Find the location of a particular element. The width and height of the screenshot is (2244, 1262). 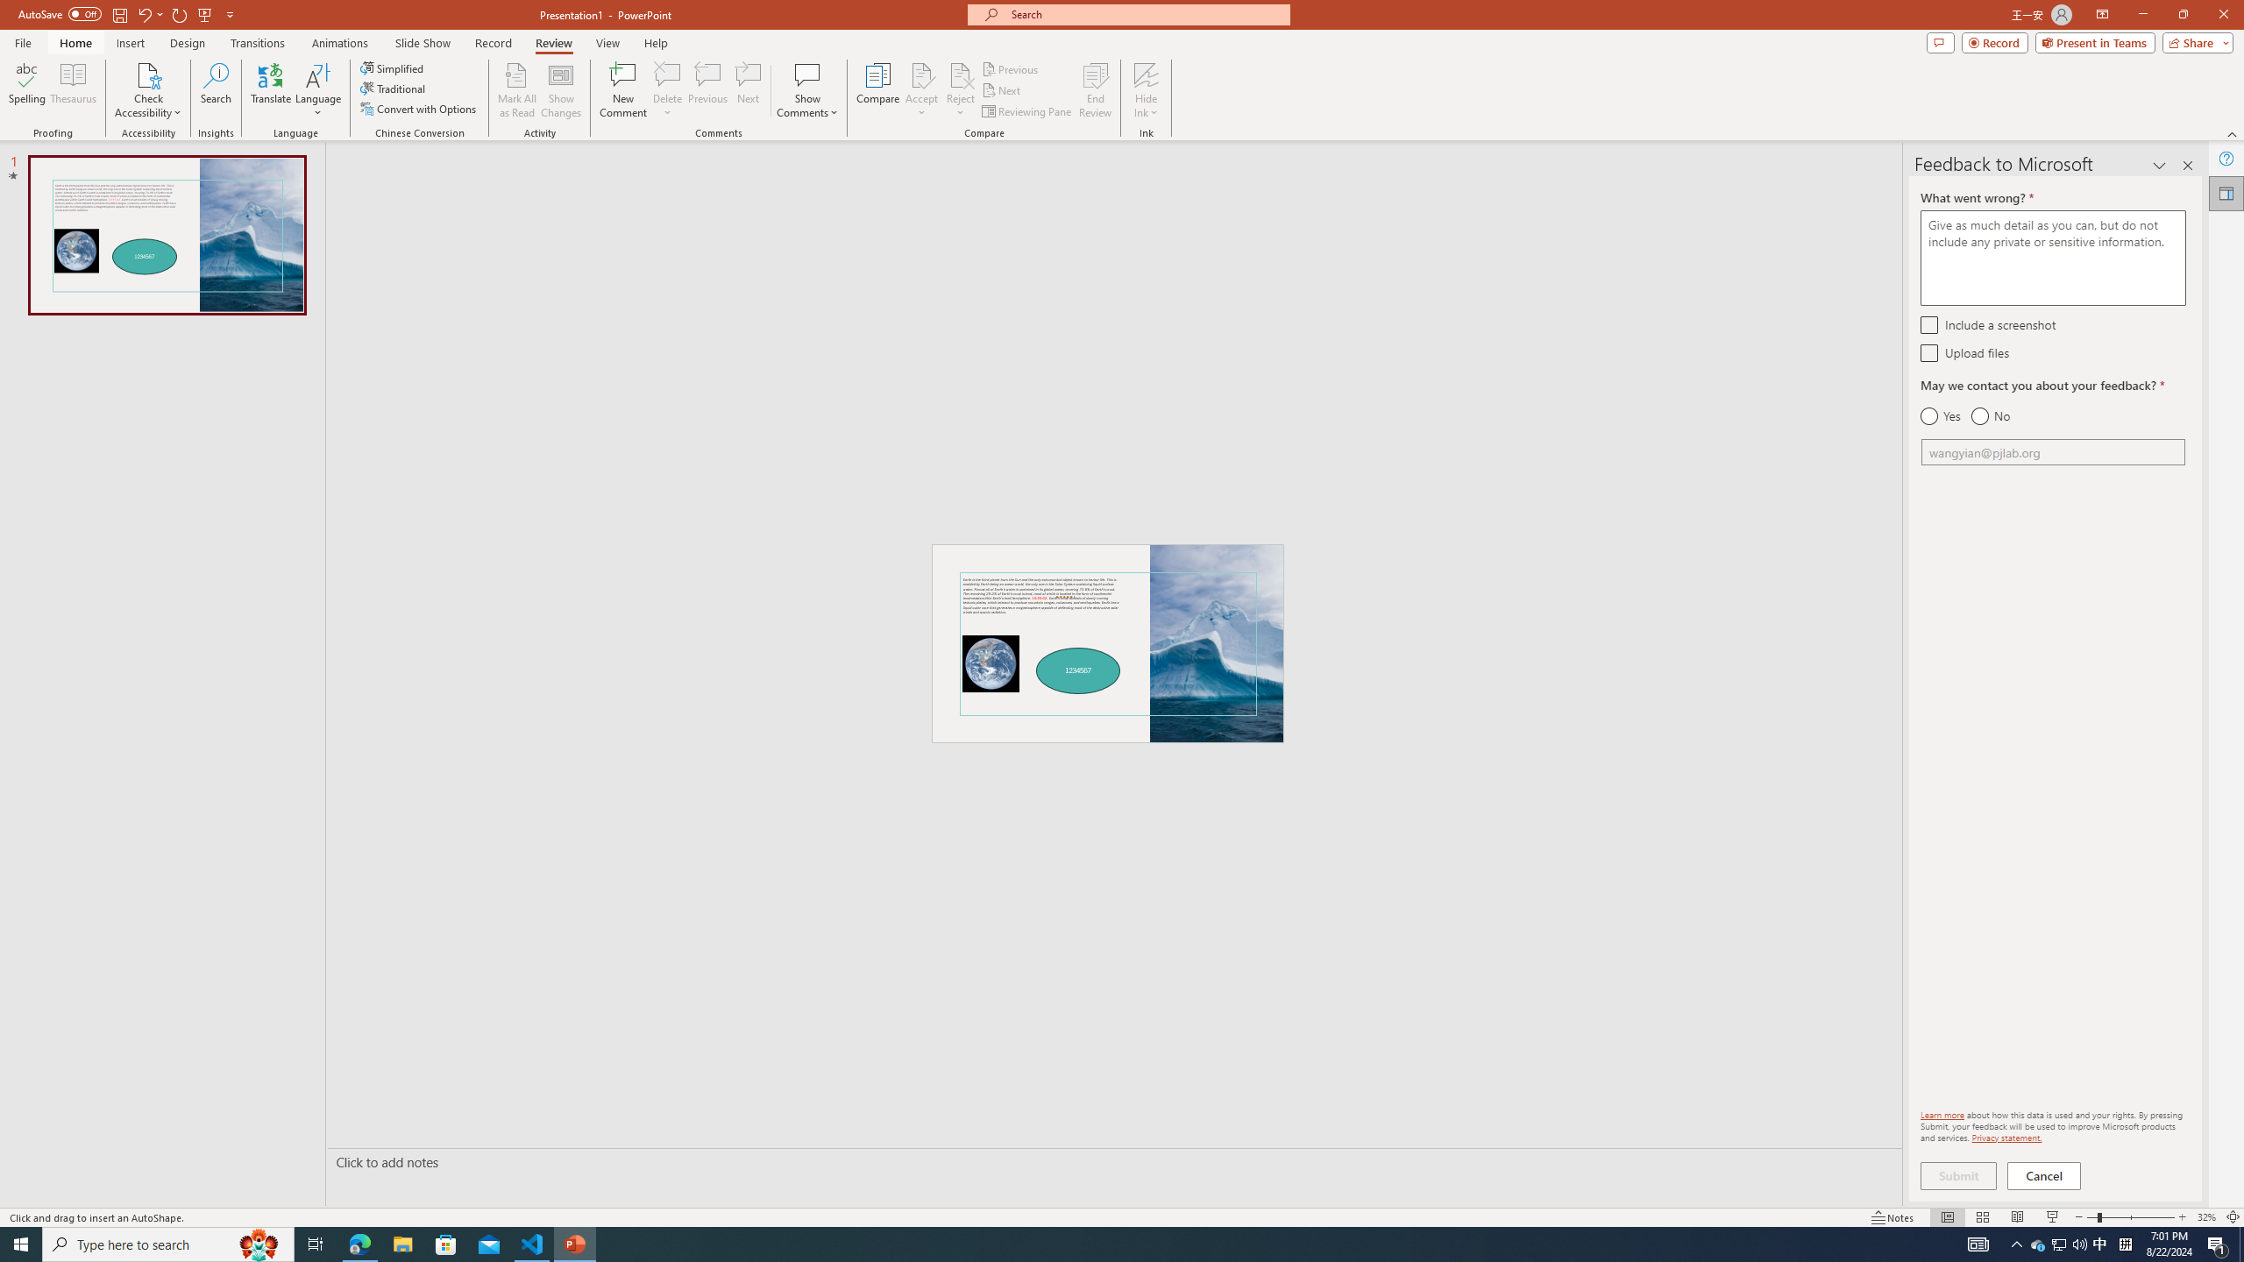

Simplified is located at coordinates (393, 68).